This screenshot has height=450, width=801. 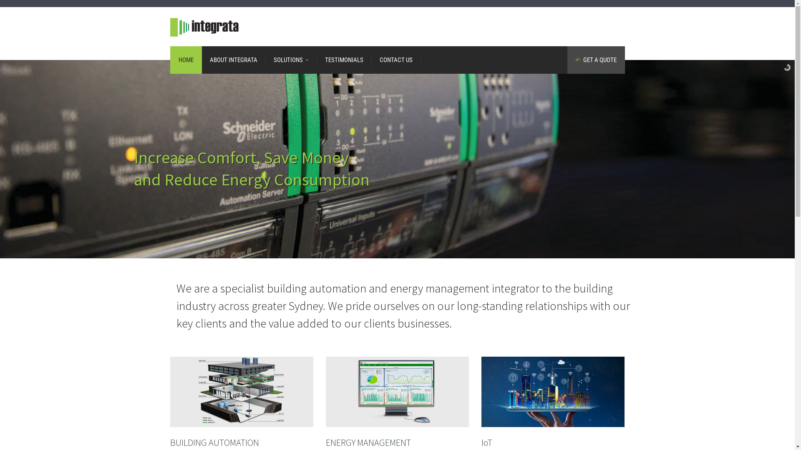 What do you see at coordinates (368, 442) in the screenshot?
I see `ENERGY MANAGEMENT` at bounding box center [368, 442].